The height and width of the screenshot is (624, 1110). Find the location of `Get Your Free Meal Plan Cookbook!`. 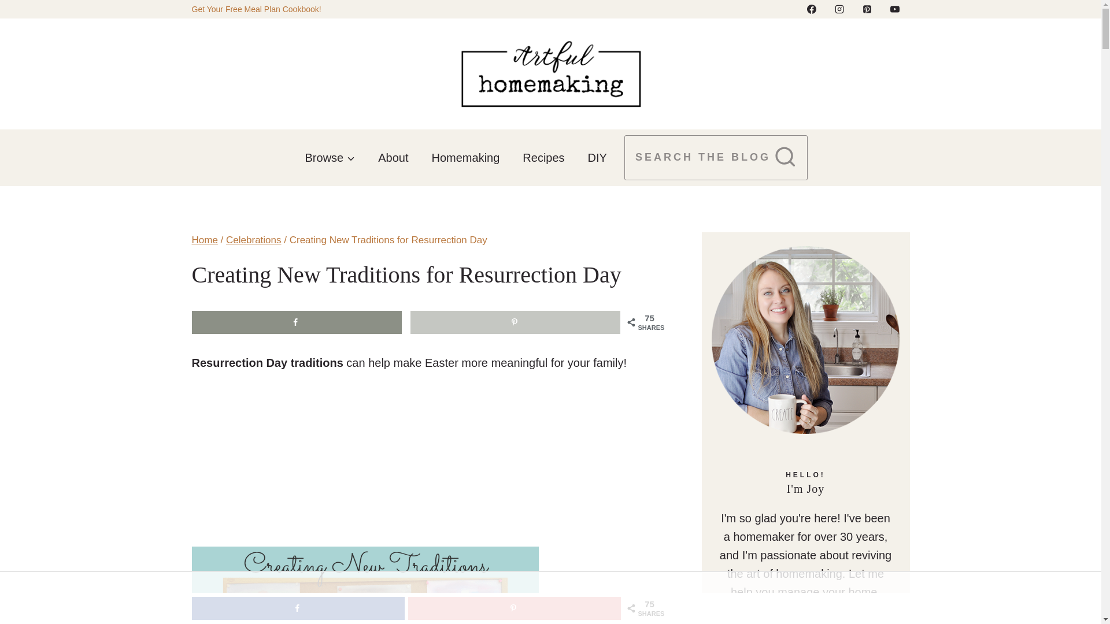

Get Your Free Meal Plan Cookbook! is located at coordinates (257, 9).